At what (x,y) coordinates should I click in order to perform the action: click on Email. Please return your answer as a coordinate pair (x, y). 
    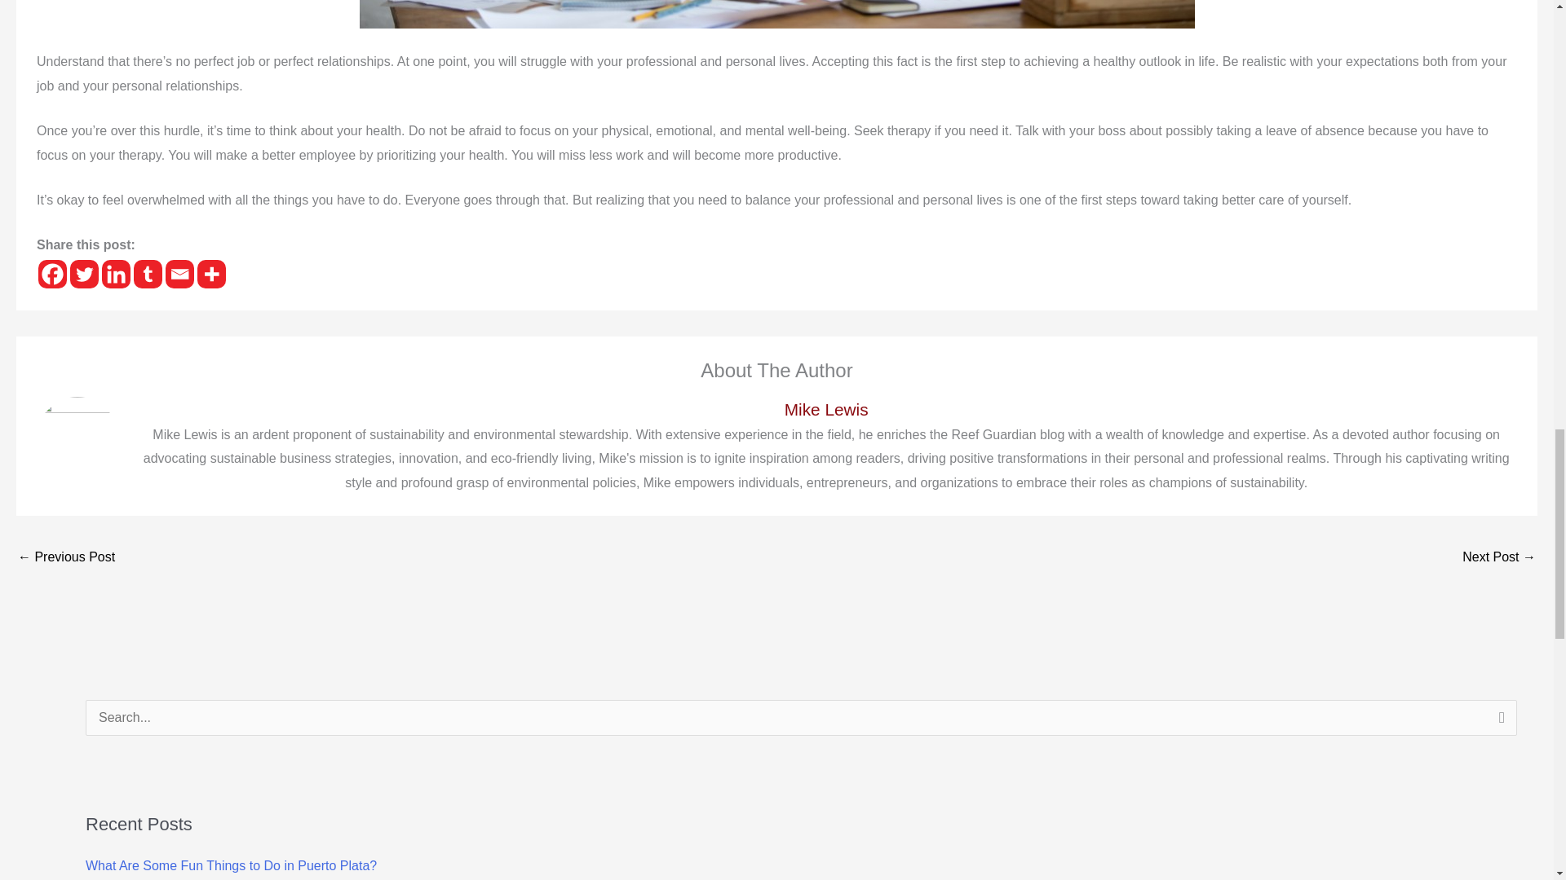
    Looking at the image, I should click on (179, 274).